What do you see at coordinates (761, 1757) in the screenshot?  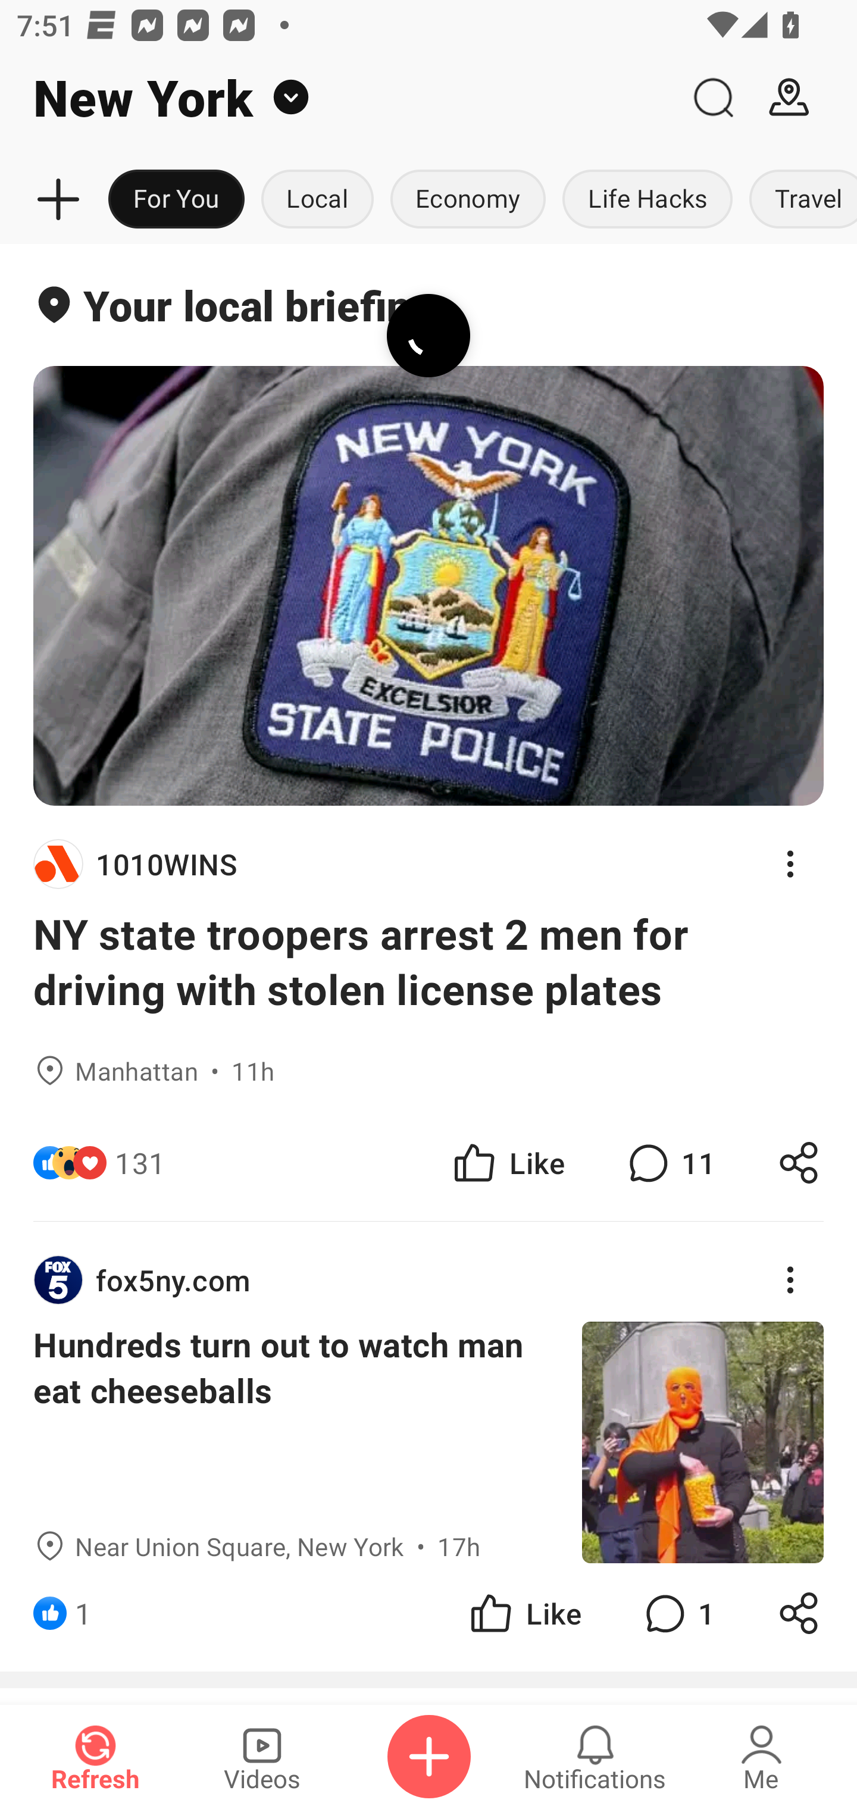 I see `Me` at bounding box center [761, 1757].